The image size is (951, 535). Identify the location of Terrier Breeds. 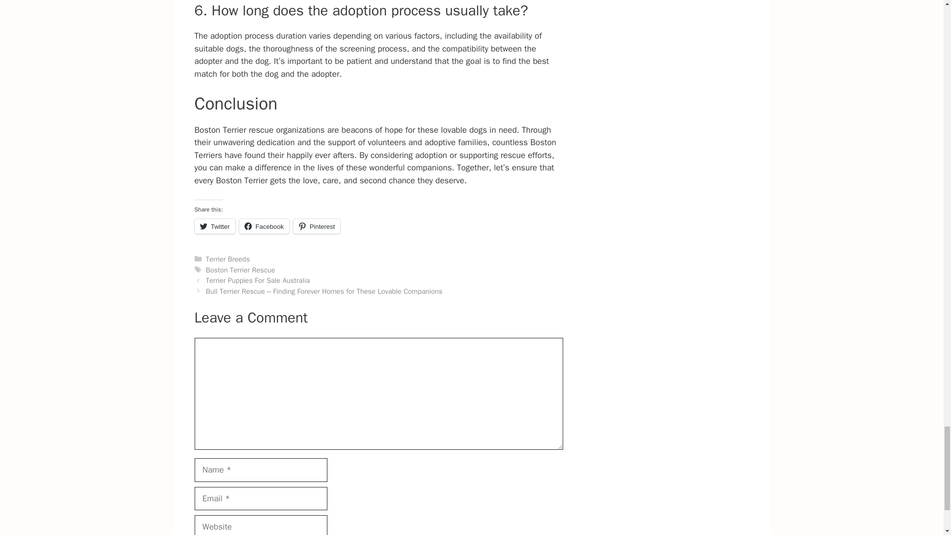
(228, 259).